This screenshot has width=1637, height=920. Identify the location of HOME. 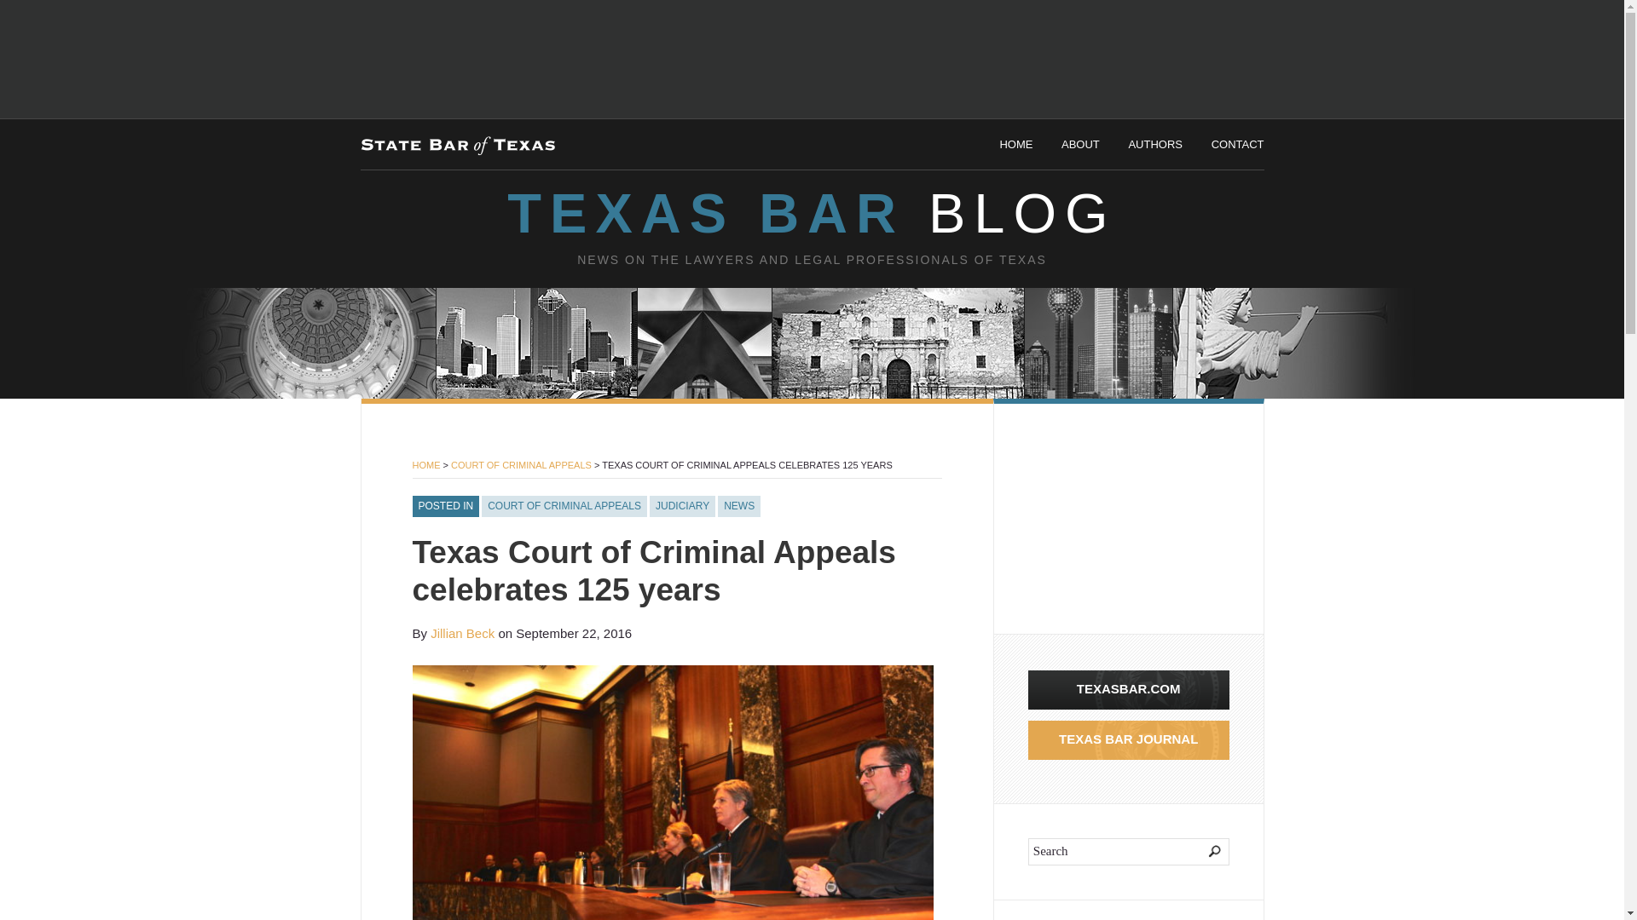
(1015, 145).